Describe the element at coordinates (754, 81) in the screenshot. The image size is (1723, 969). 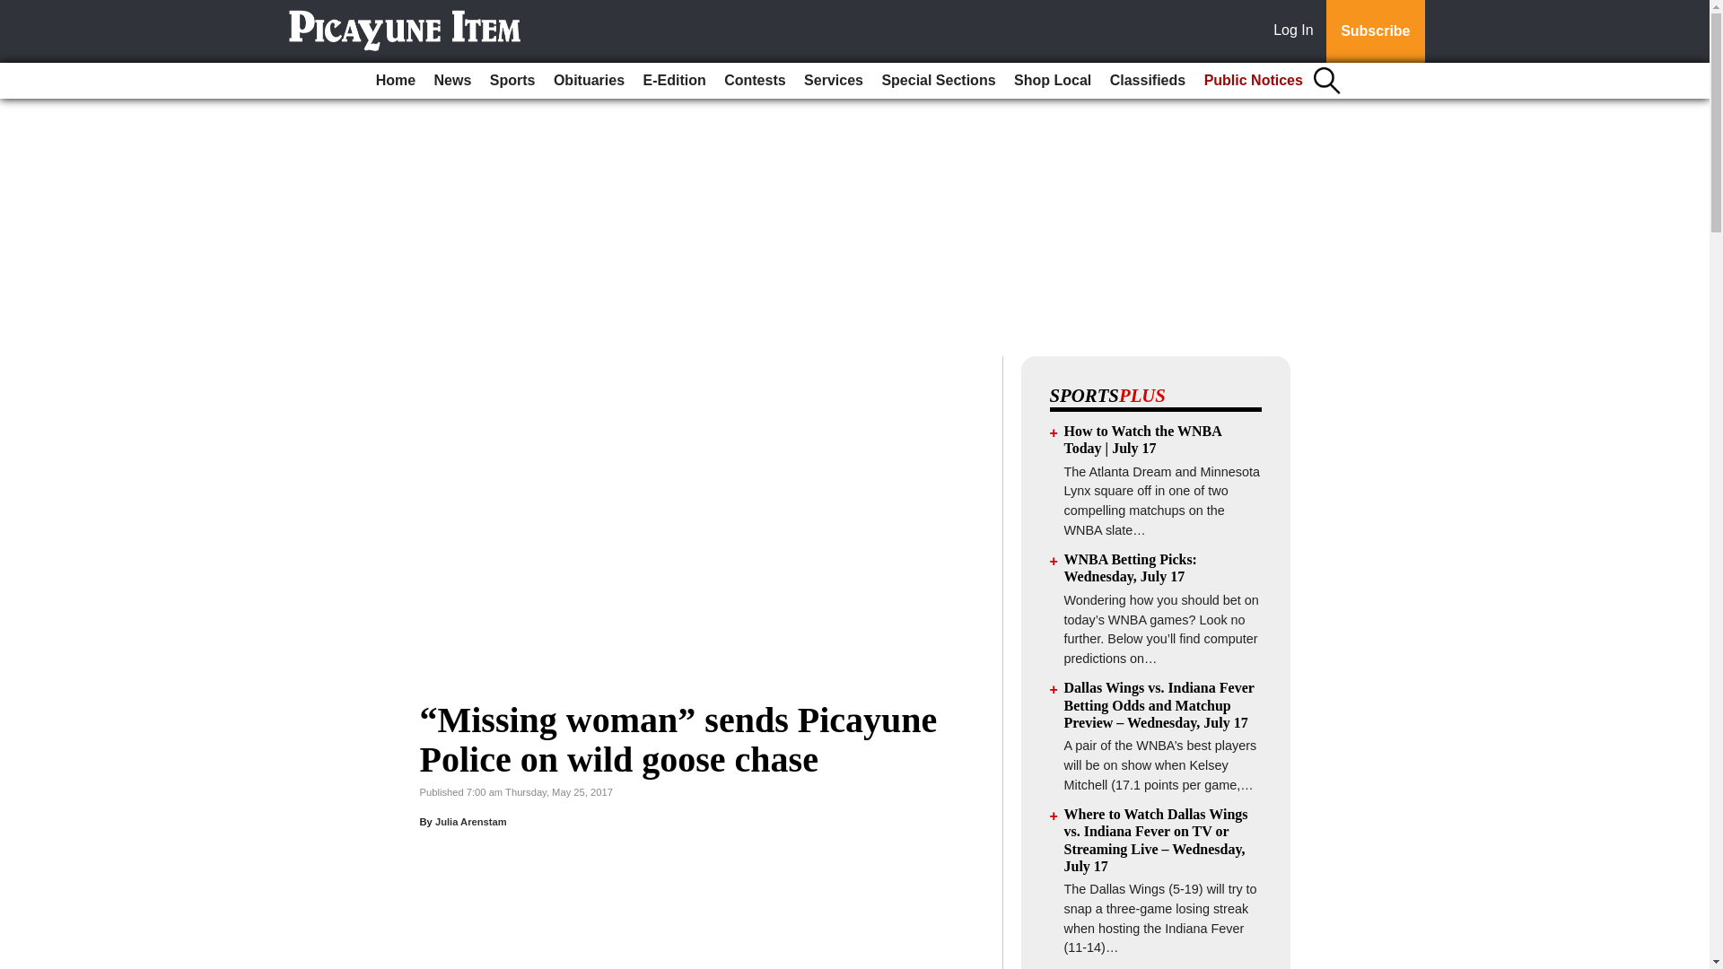
I see `Contests` at that location.